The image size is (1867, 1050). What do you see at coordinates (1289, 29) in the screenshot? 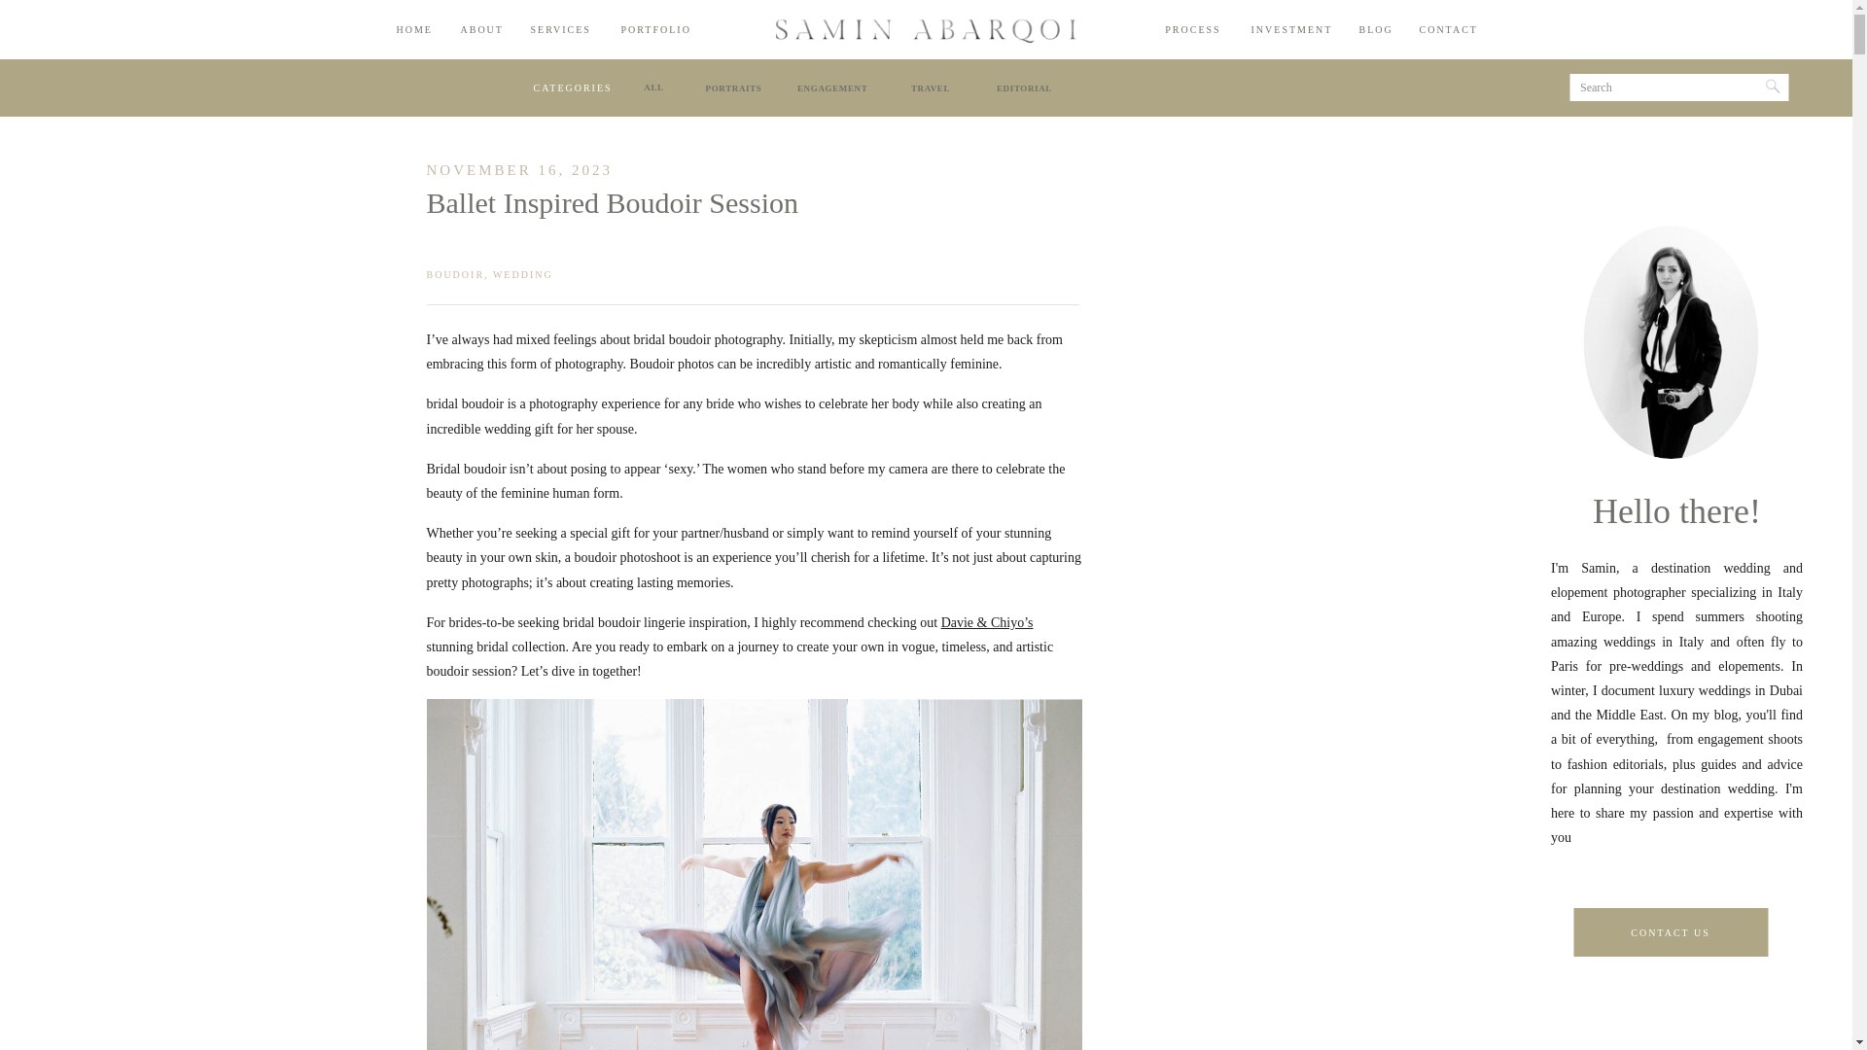
I see `INVESTMENT` at bounding box center [1289, 29].